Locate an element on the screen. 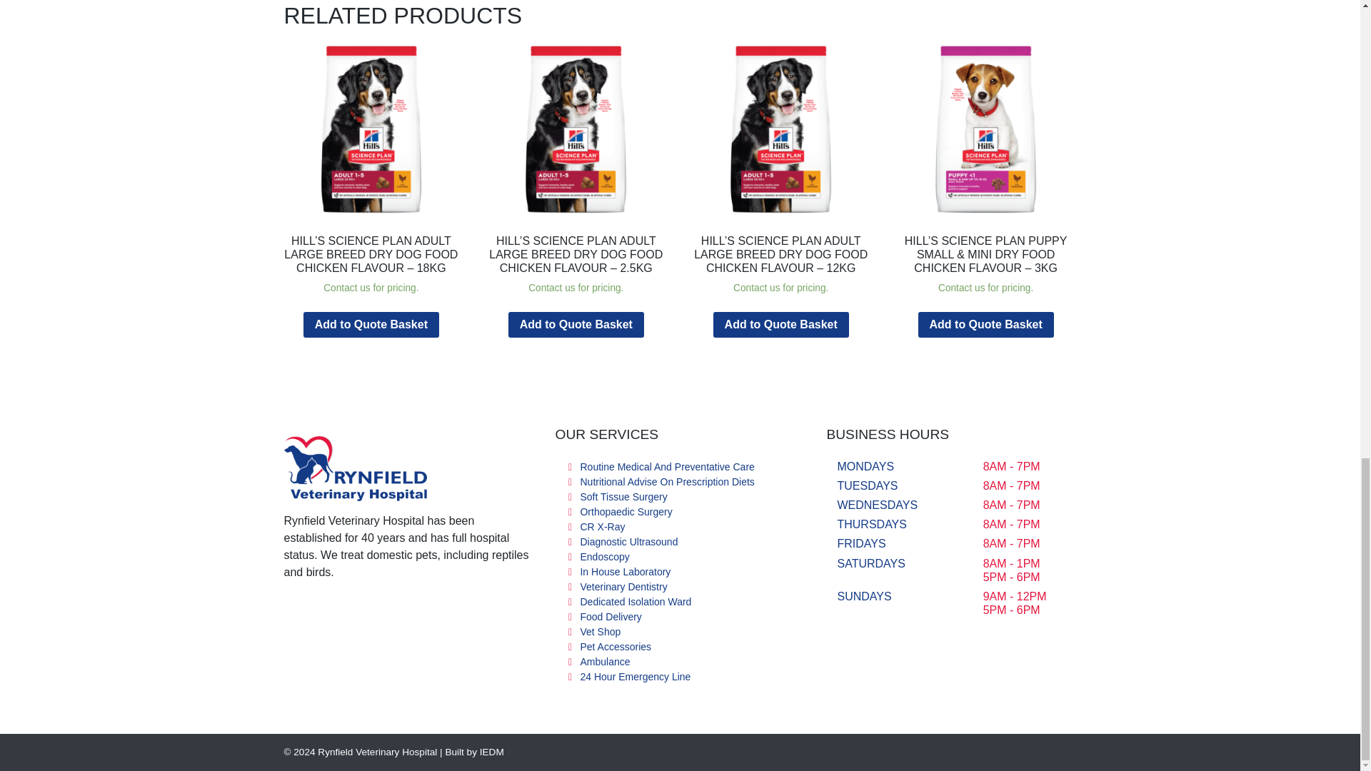 The width and height of the screenshot is (1371, 771). Add to Quote Basket is located at coordinates (576, 325).